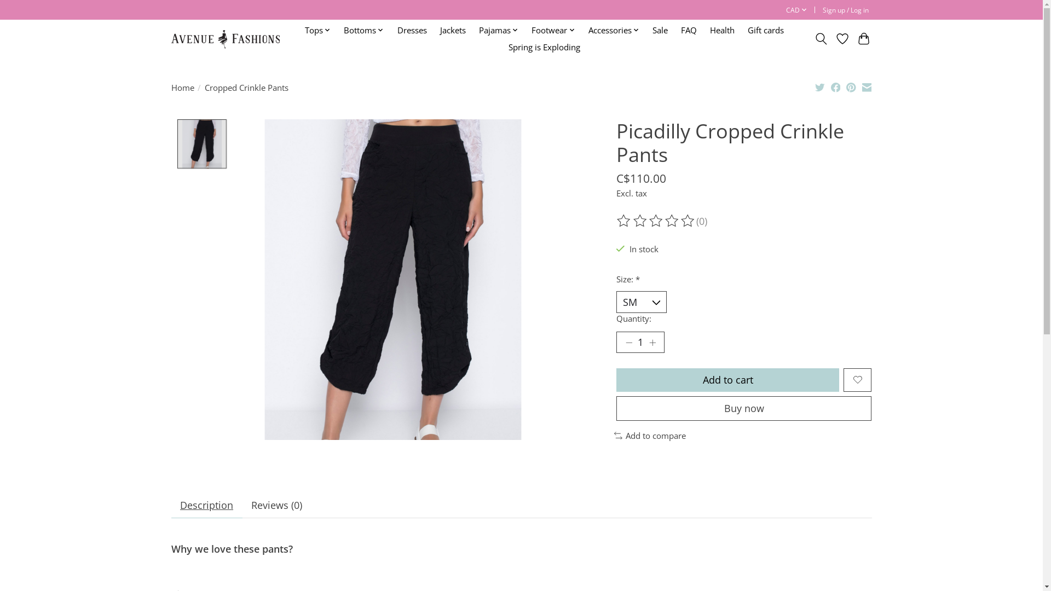 The image size is (1051, 591). Describe the element at coordinates (182, 88) in the screenshot. I see `Home` at that location.